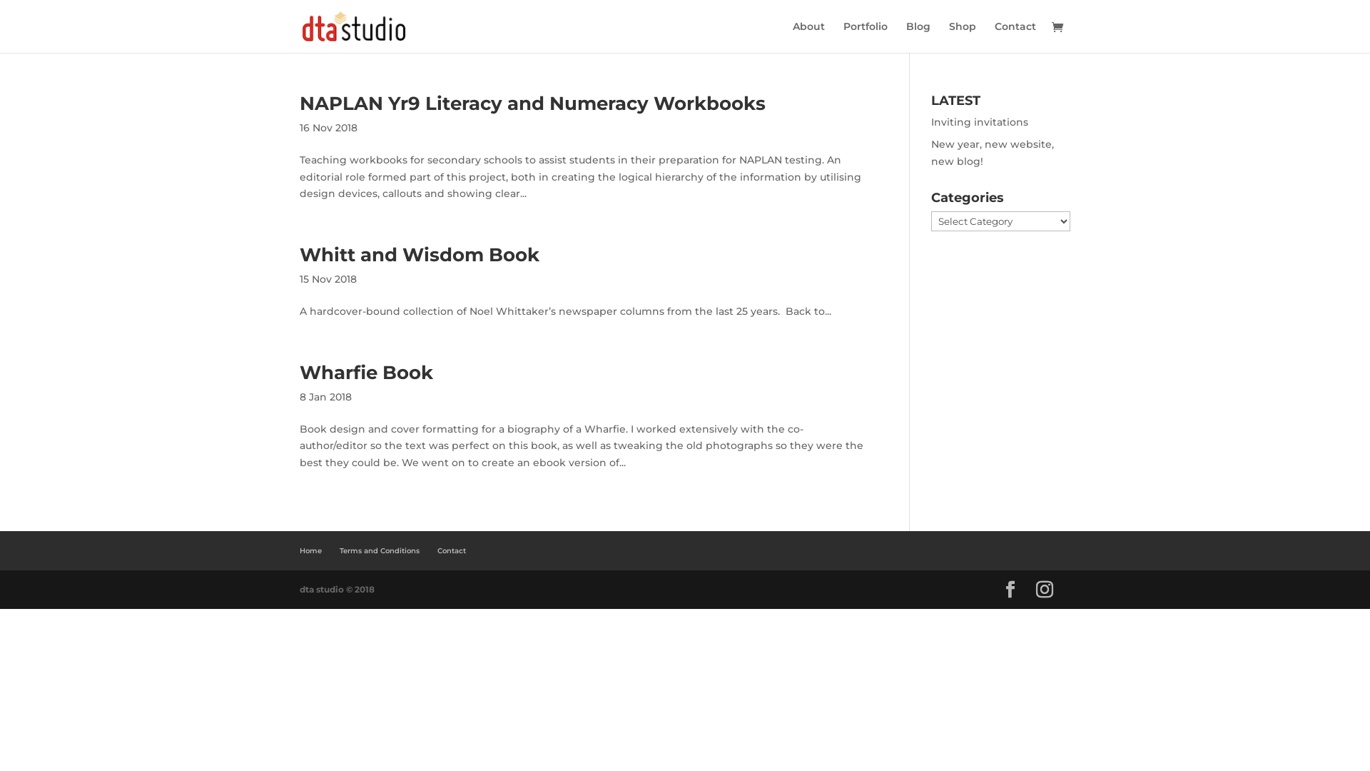 The width and height of the screenshot is (1370, 771). I want to click on Shop, so click(963, 37).